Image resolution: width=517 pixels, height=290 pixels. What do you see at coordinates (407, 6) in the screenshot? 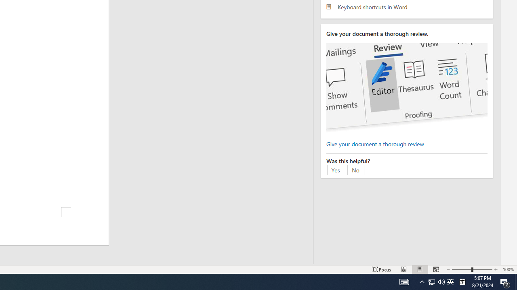
I see `Keyboard shortcuts in Word` at bounding box center [407, 6].